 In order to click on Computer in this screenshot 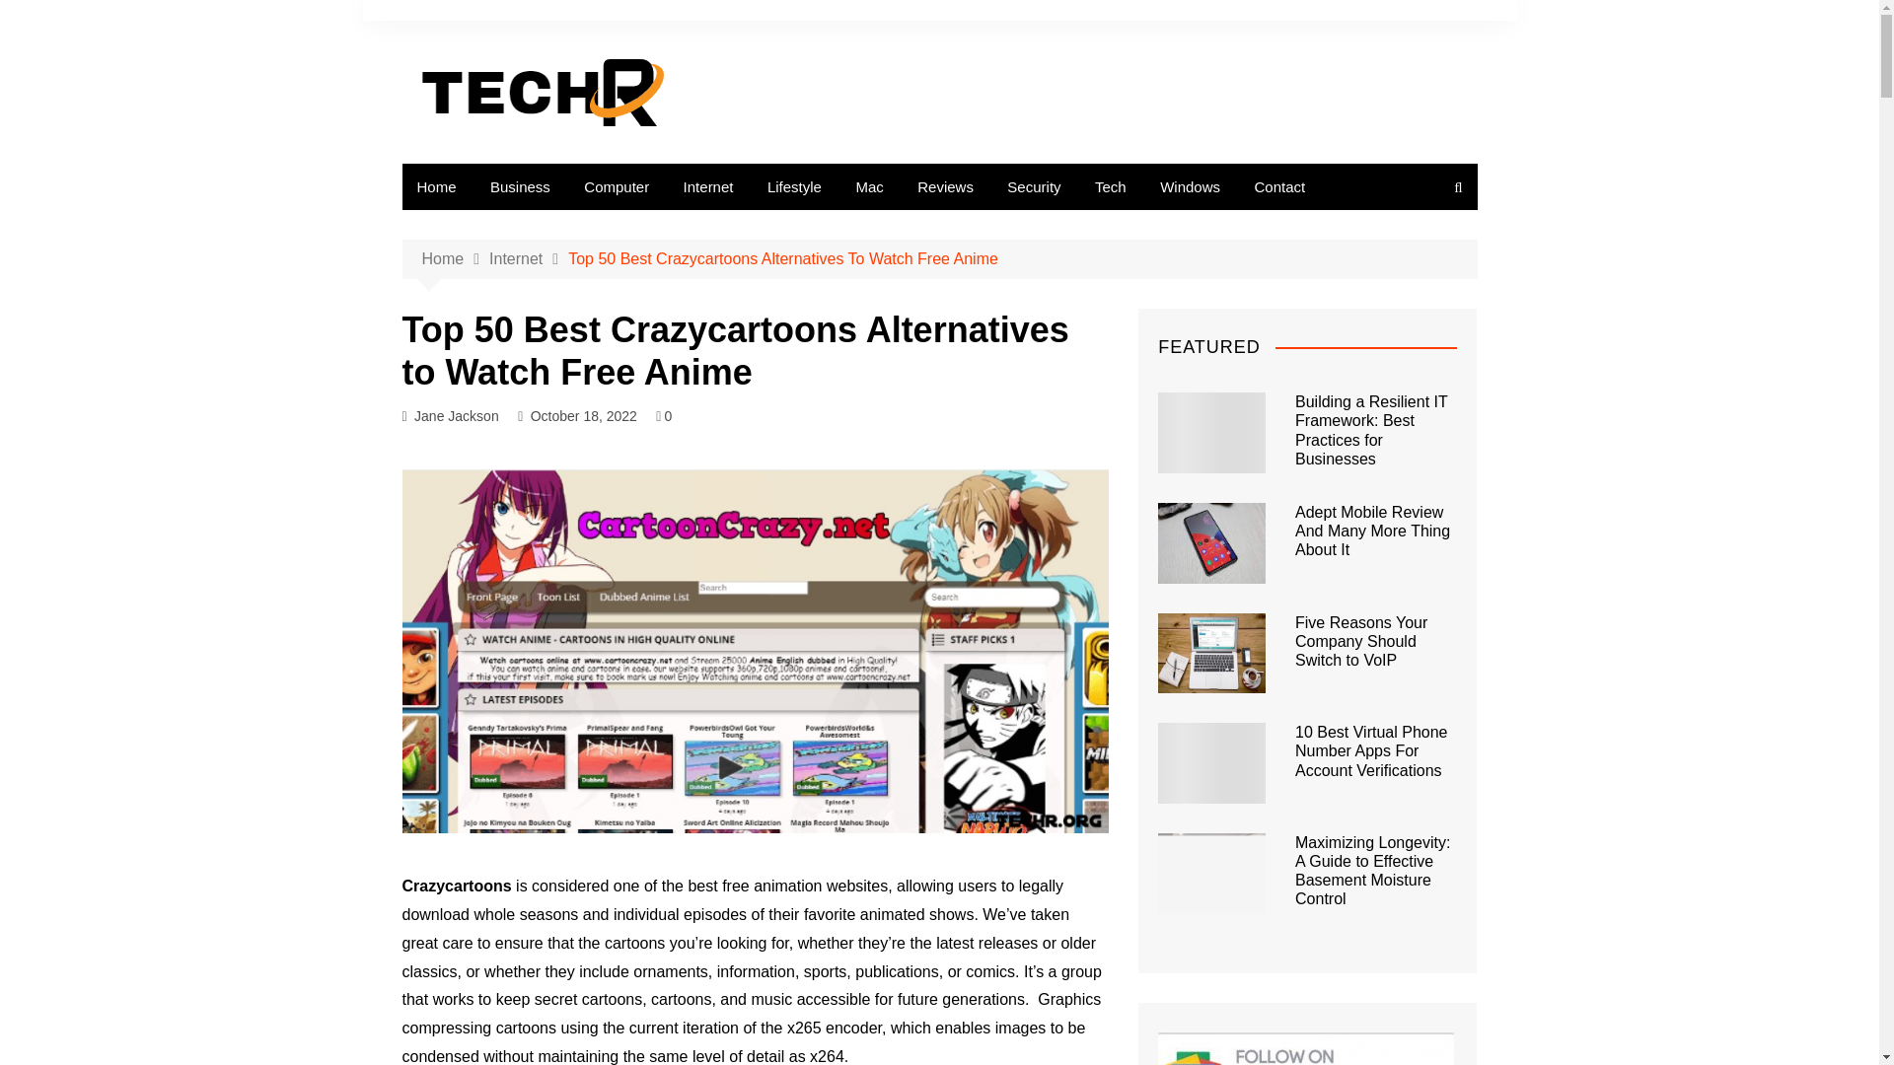, I will do `click(617, 186)`.